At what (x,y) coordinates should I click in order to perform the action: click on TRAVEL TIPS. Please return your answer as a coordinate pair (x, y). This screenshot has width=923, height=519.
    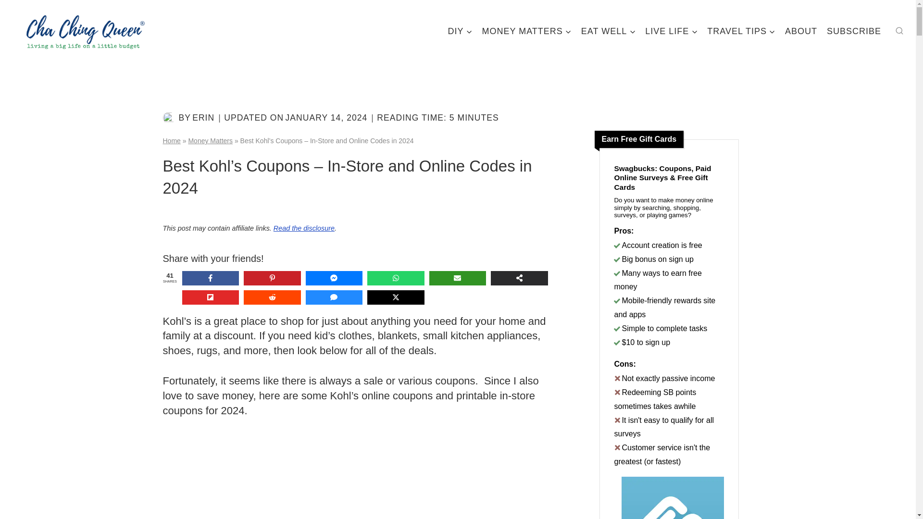
    Looking at the image, I should click on (741, 31).